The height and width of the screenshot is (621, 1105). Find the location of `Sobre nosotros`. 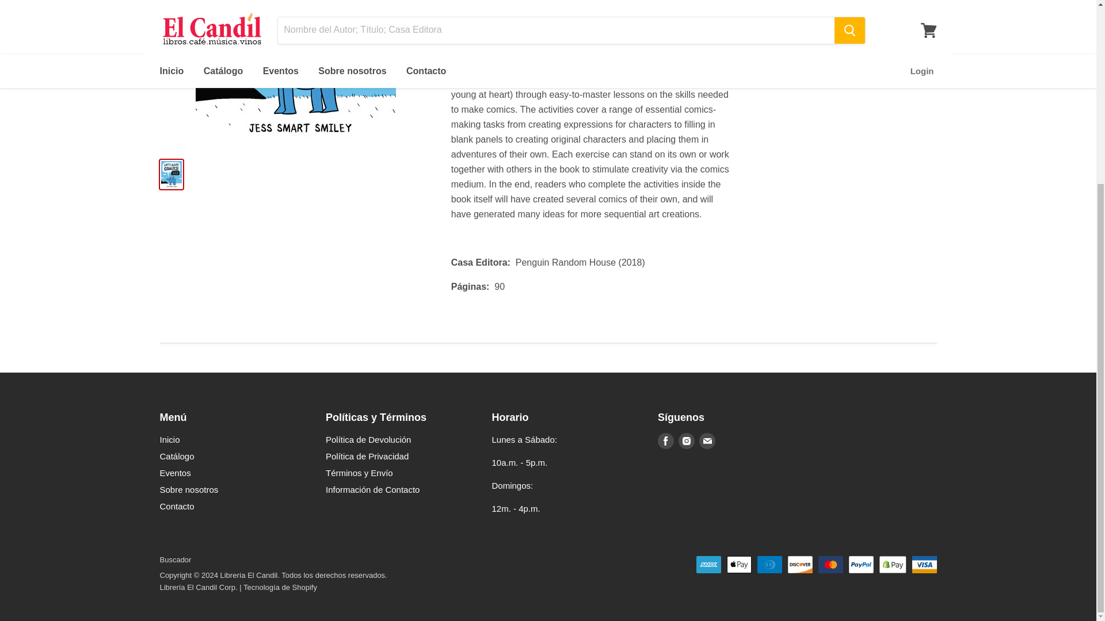

Sobre nosotros is located at coordinates (189, 489).